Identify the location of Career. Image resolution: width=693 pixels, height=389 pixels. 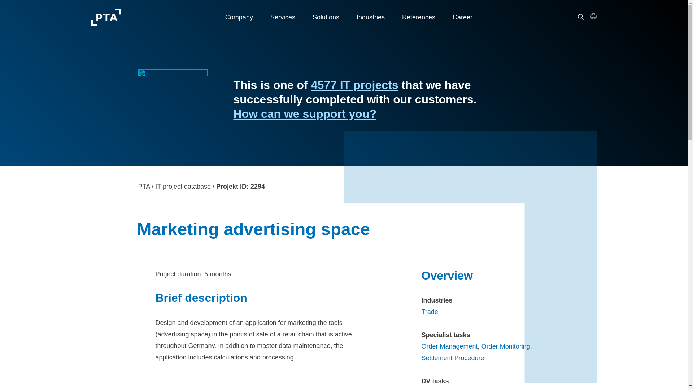
(462, 17).